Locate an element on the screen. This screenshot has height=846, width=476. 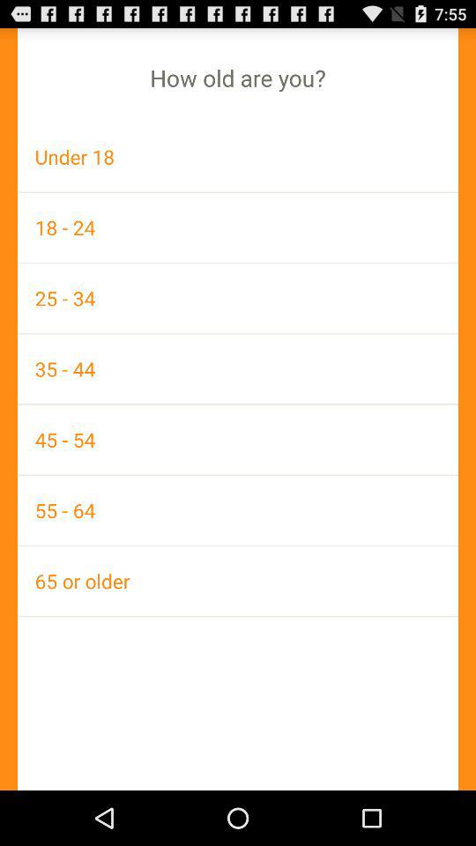
open the icon above 55 - 64 item is located at coordinates (238, 439).